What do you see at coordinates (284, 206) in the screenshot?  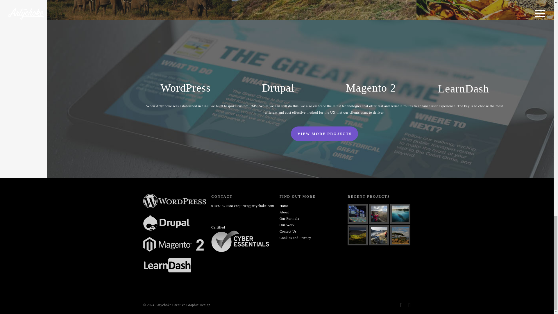 I see `Home` at bounding box center [284, 206].